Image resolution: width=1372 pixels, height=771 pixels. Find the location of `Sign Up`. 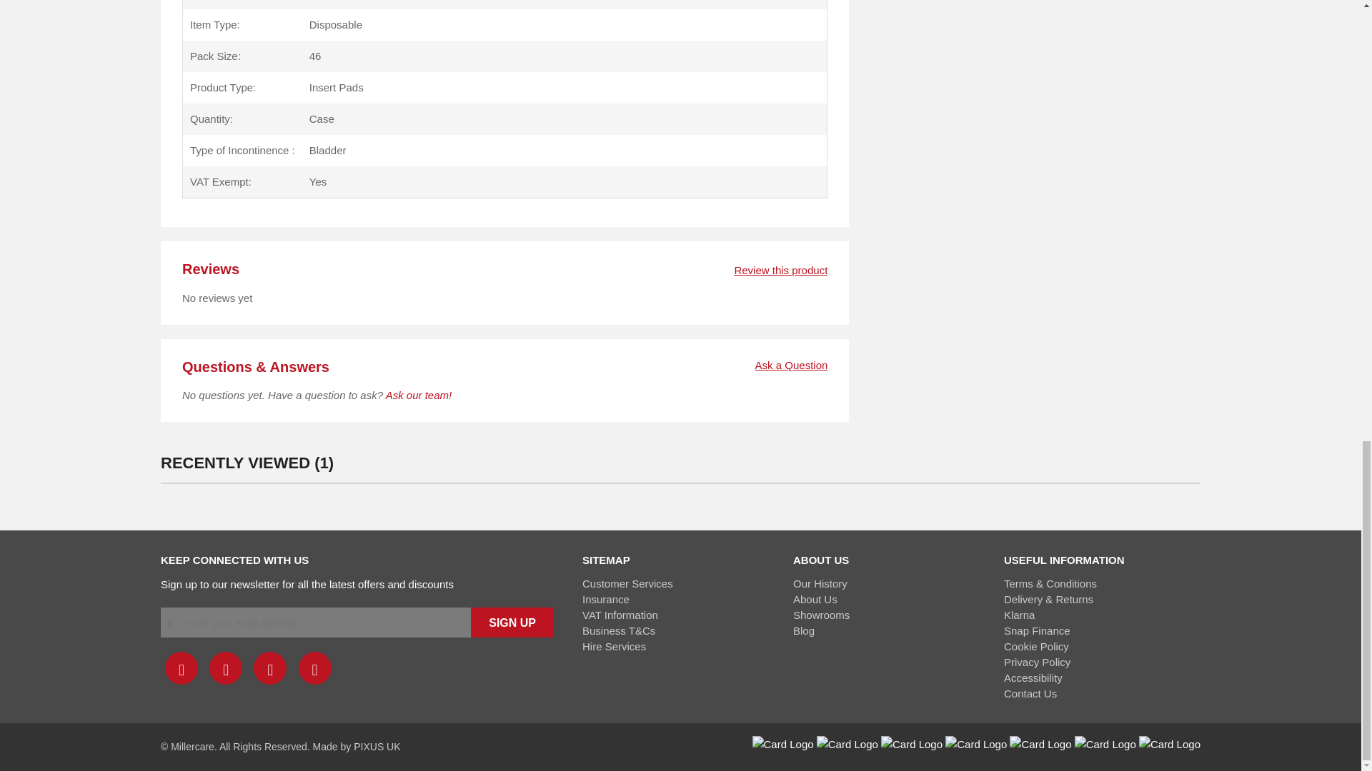

Sign Up is located at coordinates (512, 623).